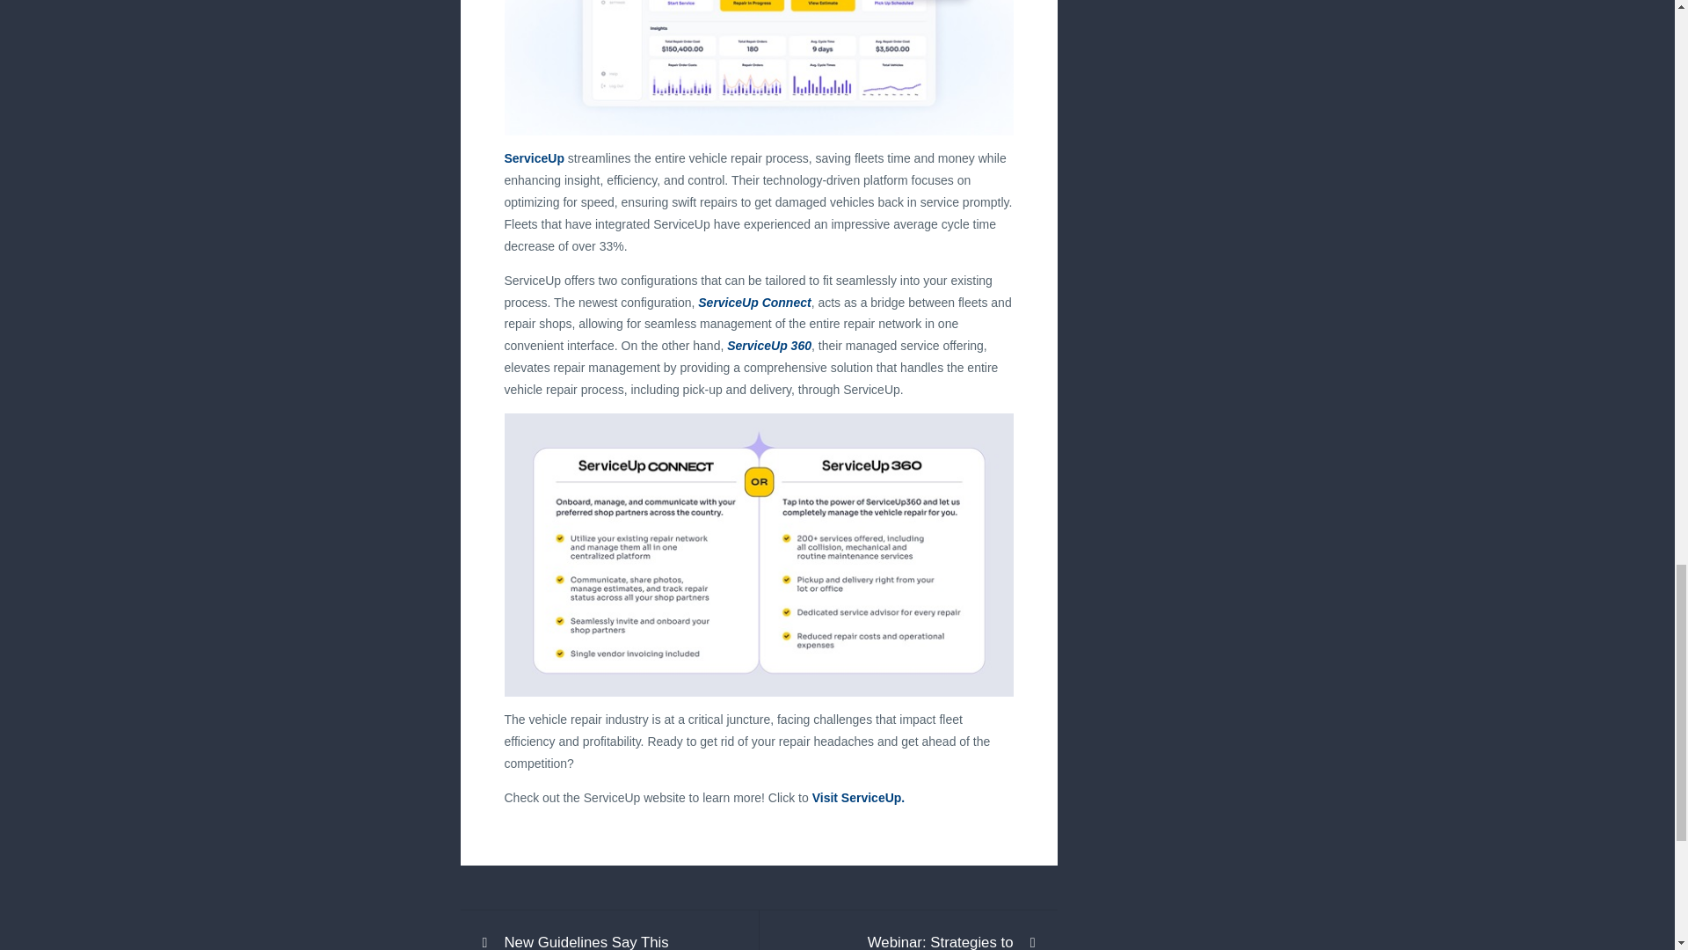 This screenshot has height=950, width=1688. I want to click on Visit ServiceUp., so click(858, 797).